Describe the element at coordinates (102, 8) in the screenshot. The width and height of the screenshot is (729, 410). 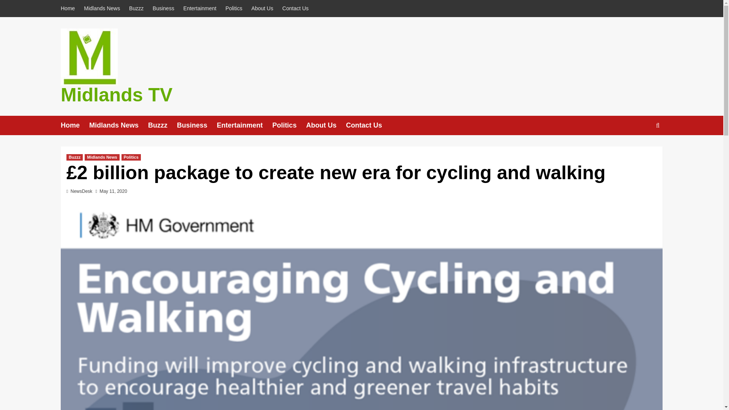
I see `Midlands News` at that location.